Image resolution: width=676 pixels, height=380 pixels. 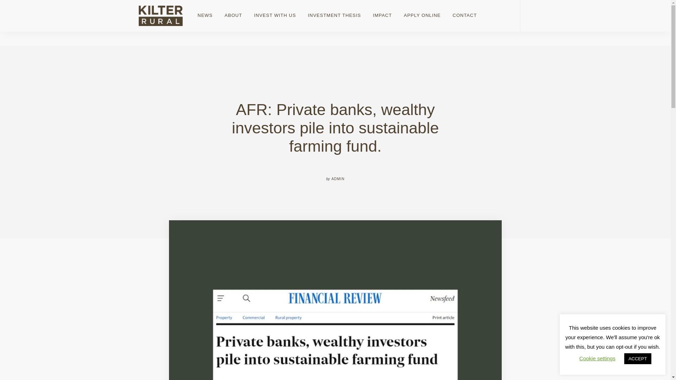 What do you see at coordinates (423, 15) in the screenshot?
I see `APPLY ONLINE` at bounding box center [423, 15].